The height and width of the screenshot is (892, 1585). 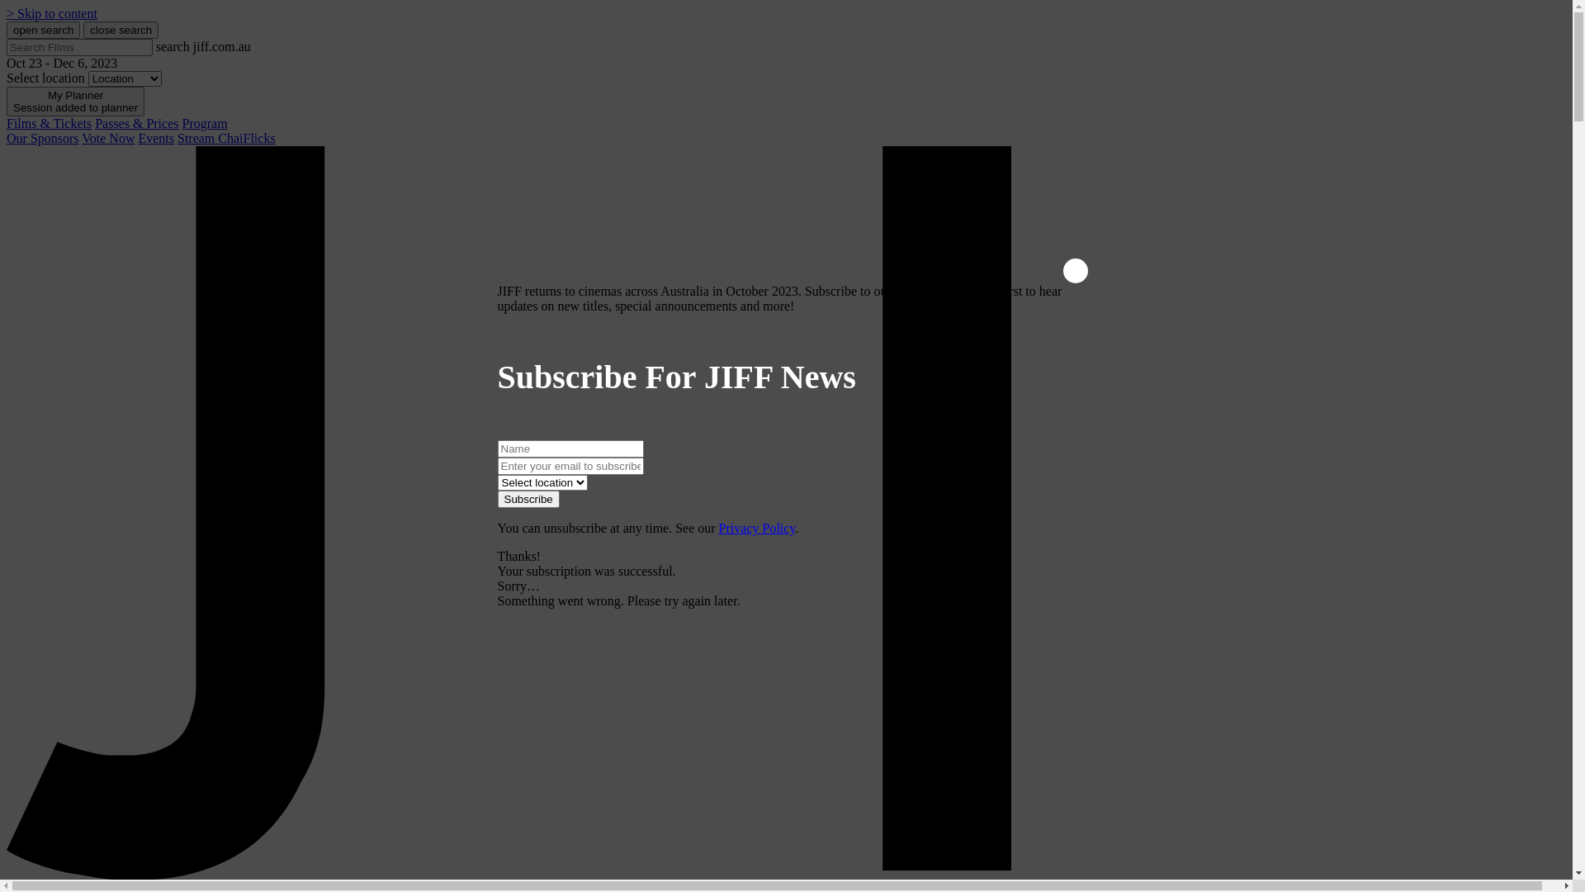 What do you see at coordinates (43, 139) in the screenshot?
I see `Our Sponsors` at bounding box center [43, 139].